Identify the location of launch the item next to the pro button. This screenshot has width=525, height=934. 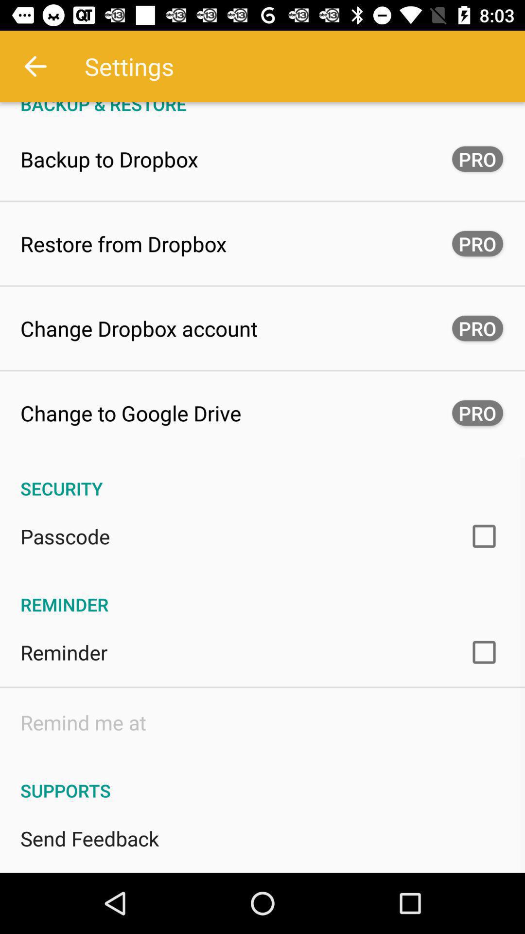
(139, 328).